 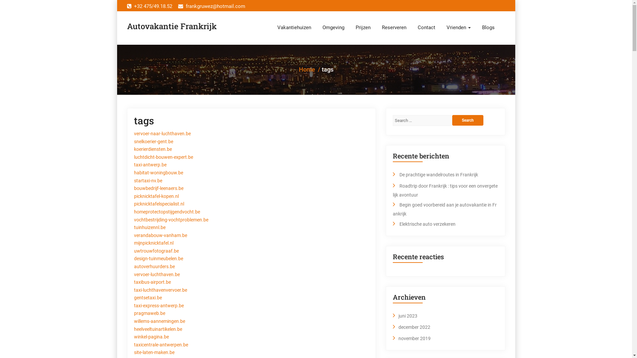 I want to click on bouwbedrijf-leenaers.be, so click(x=159, y=189).